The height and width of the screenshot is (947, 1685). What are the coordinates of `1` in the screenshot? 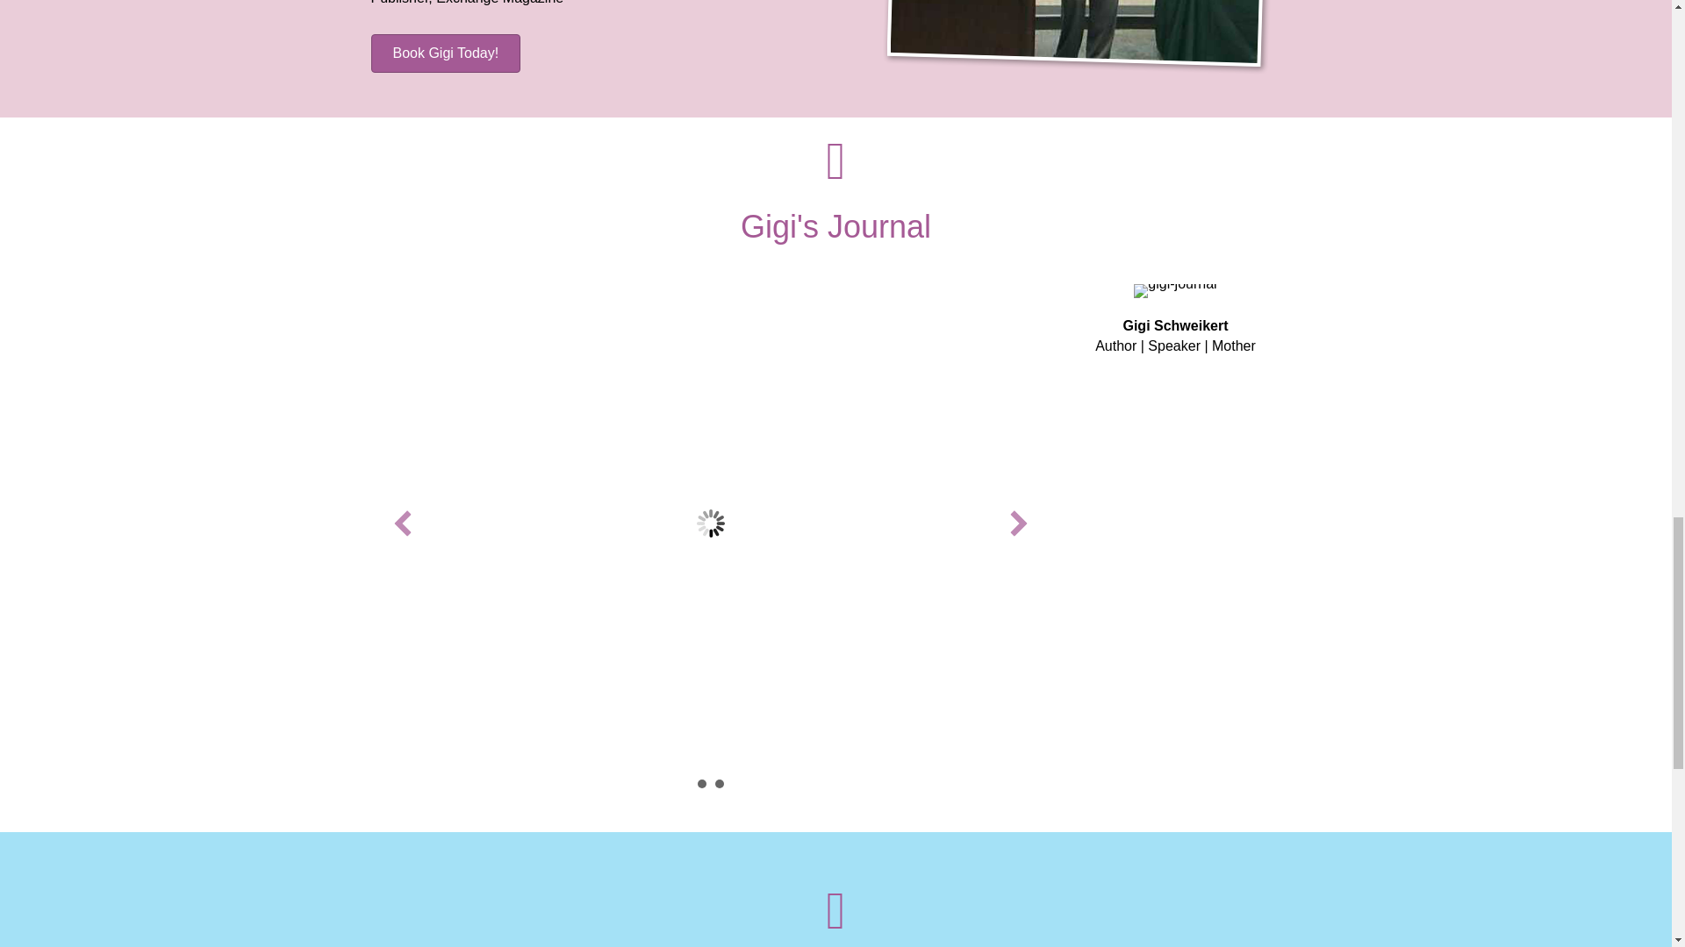 It's located at (701, 783).